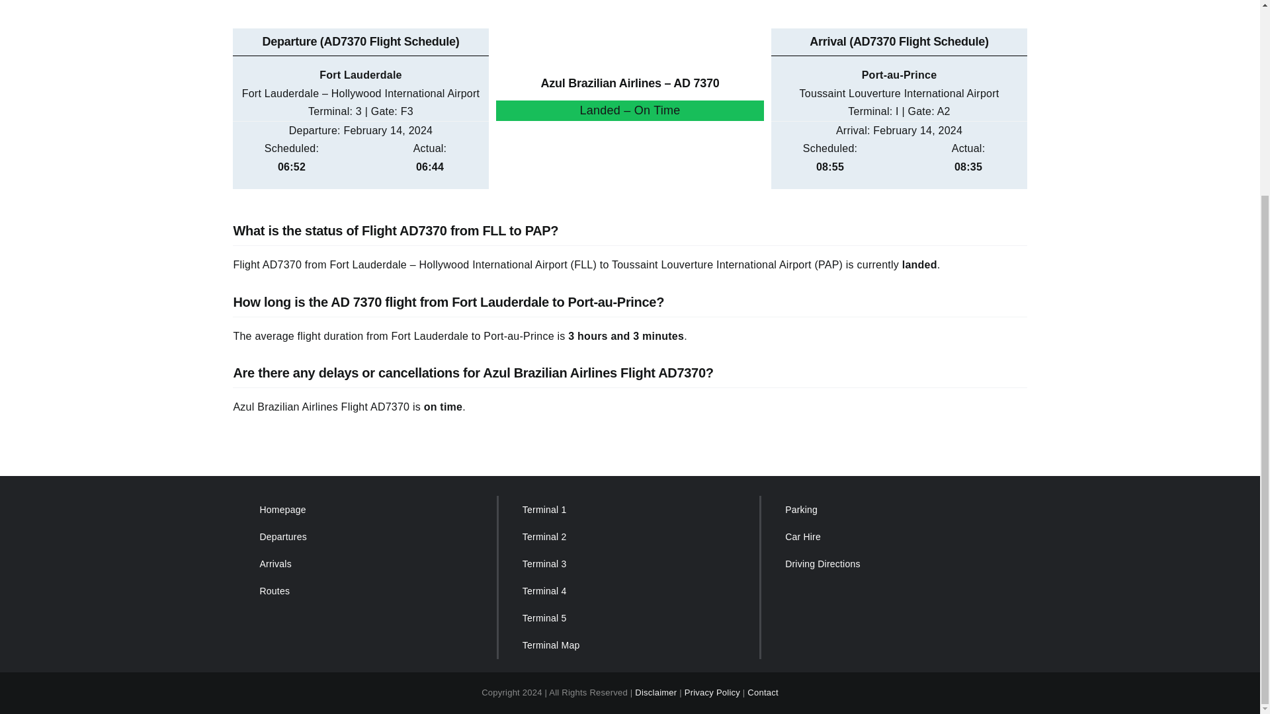 Image resolution: width=1270 pixels, height=714 pixels. Describe the element at coordinates (628, 617) in the screenshot. I see `Terminal 5` at that location.